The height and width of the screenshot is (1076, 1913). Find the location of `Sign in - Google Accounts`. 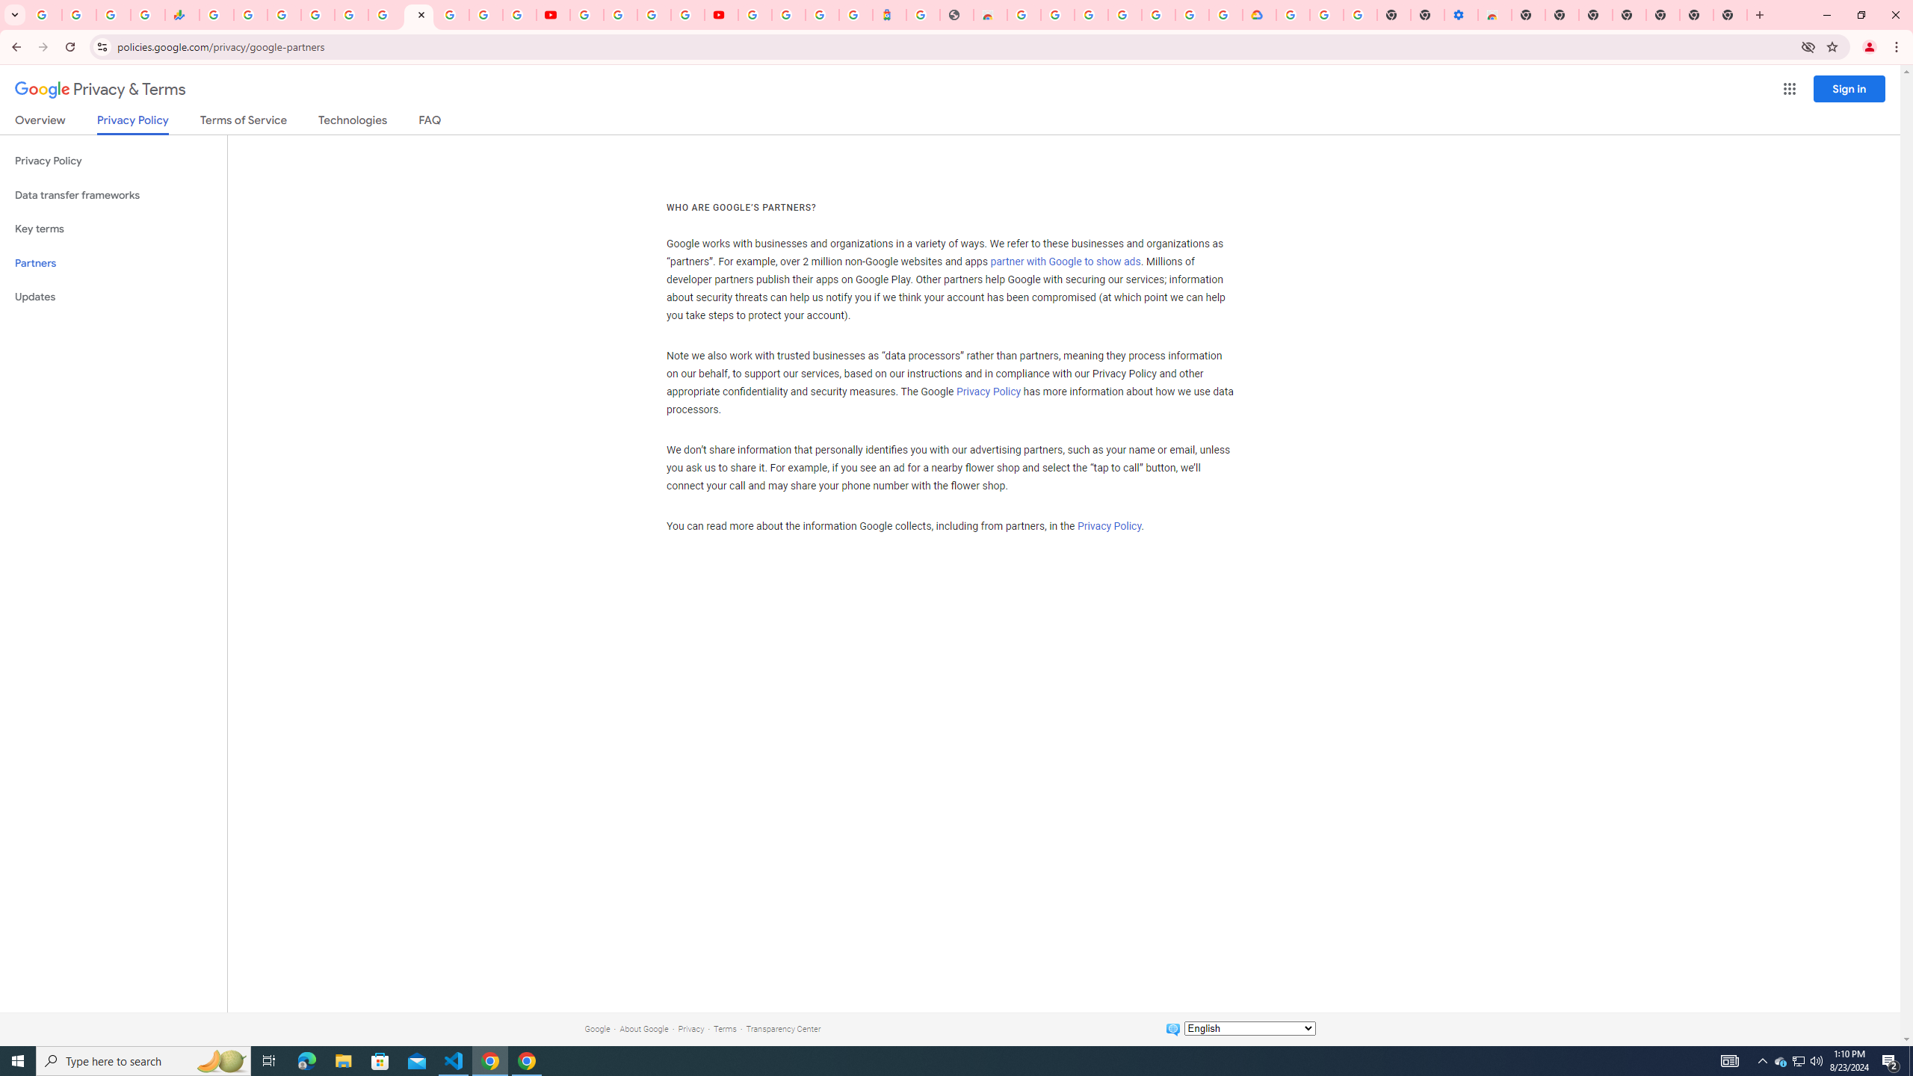

Sign in - Google Accounts is located at coordinates (1091, 15).